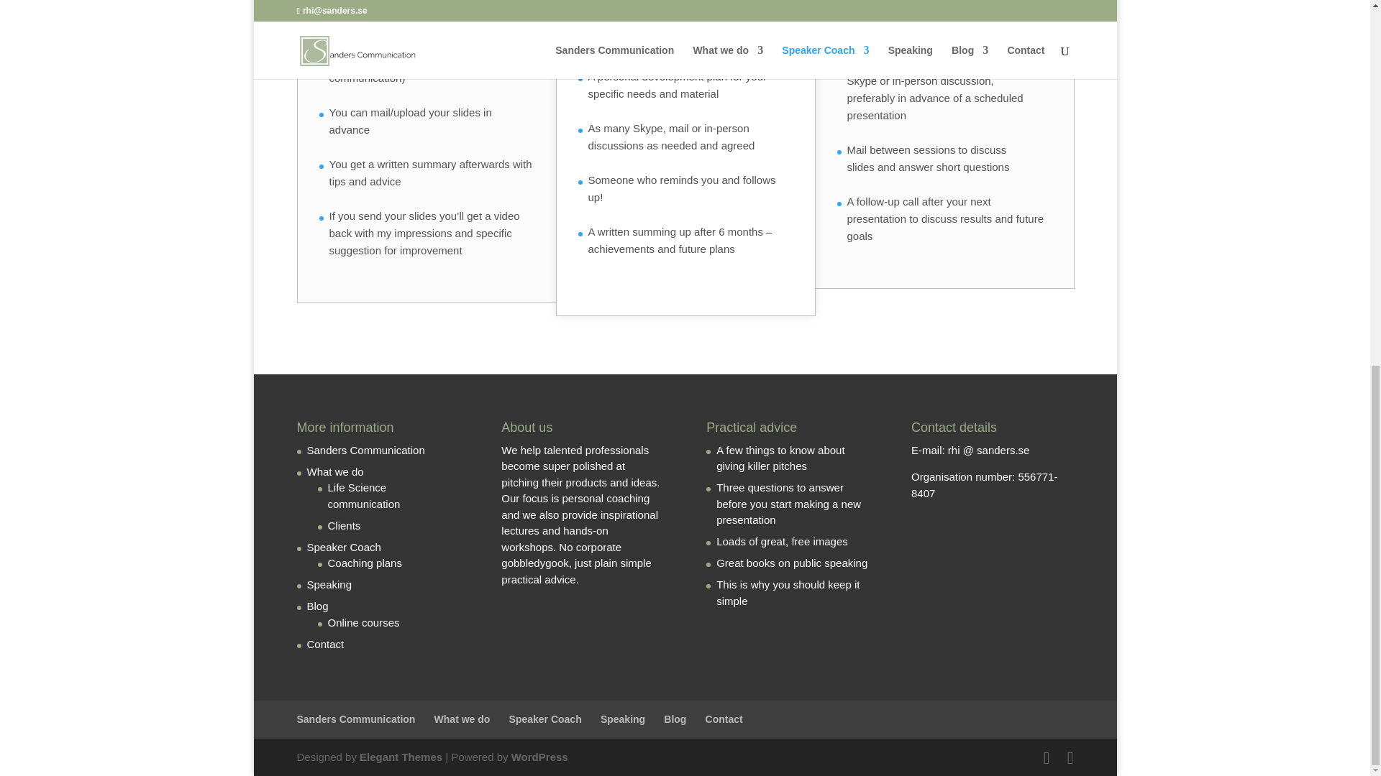 The width and height of the screenshot is (1381, 776). What do you see at coordinates (317, 606) in the screenshot?
I see `Blog` at bounding box center [317, 606].